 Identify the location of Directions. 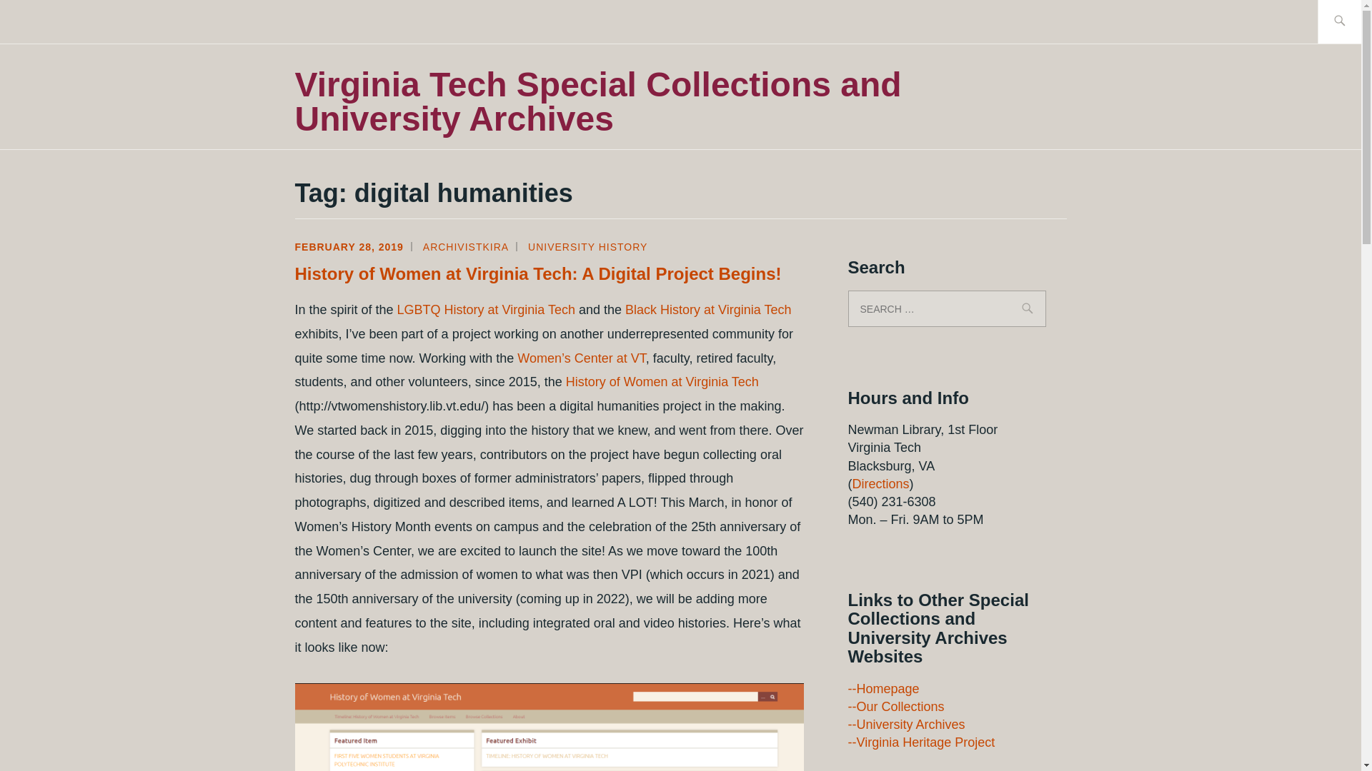
(880, 484).